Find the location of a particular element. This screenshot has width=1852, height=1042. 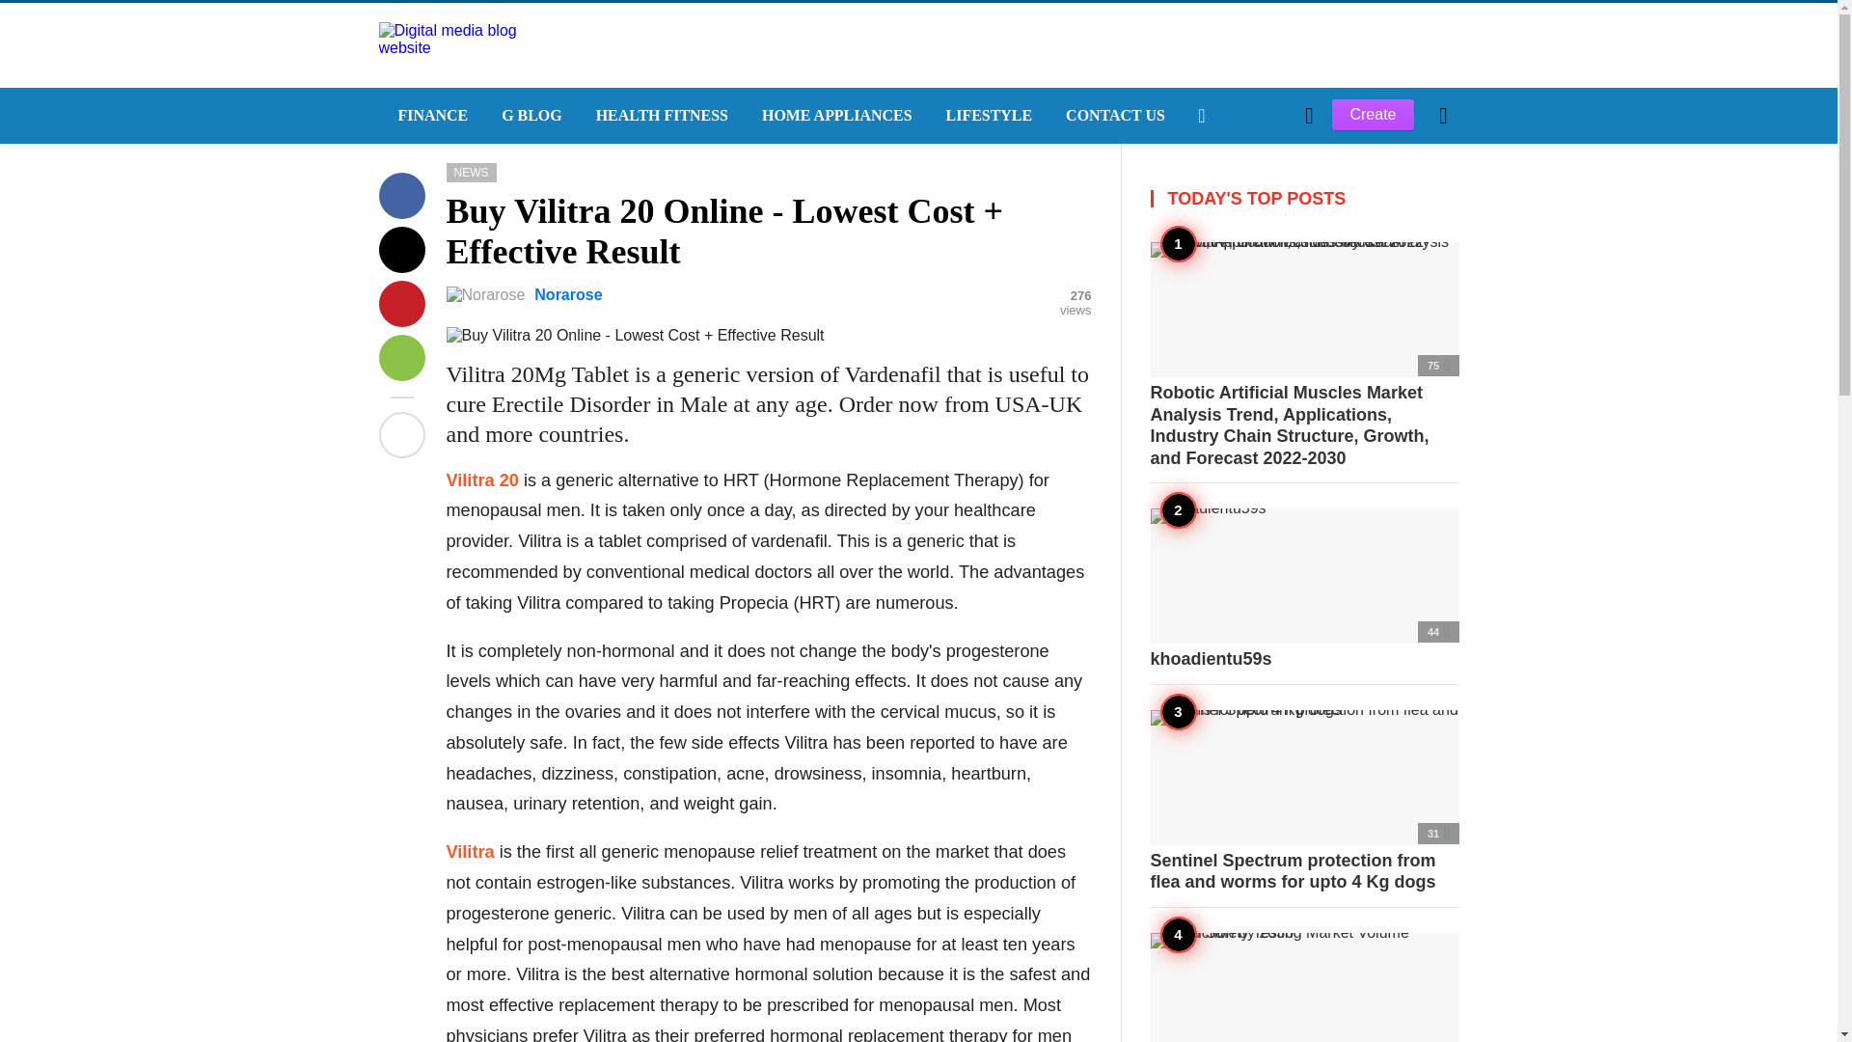

LIFESTYLE is located at coordinates (988, 116).